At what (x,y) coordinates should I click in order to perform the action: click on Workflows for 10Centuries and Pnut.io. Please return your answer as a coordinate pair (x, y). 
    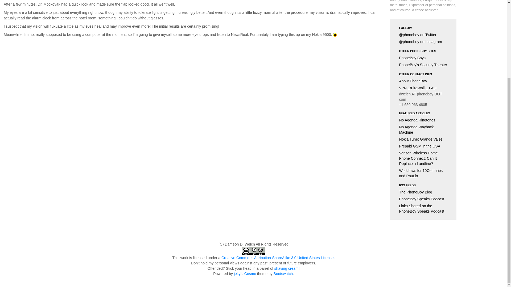
    Looking at the image, I should click on (423, 173).